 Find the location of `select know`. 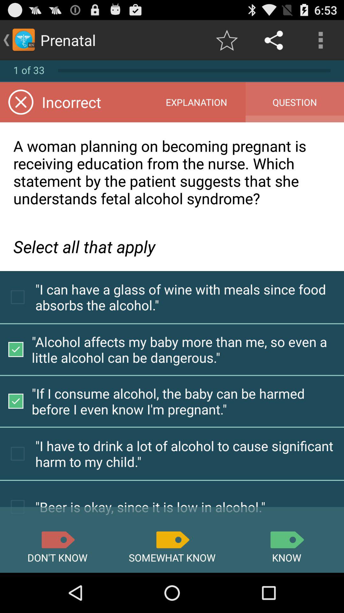

select know is located at coordinates (287, 540).